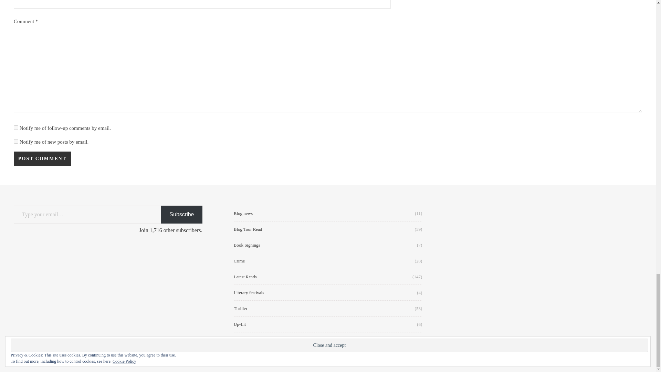 The width and height of the screenshot is (661, 372). What do you see at coordinates (61, 359) in the screenshot?
I see `Optima Themes` at bounding box center [61, 359].